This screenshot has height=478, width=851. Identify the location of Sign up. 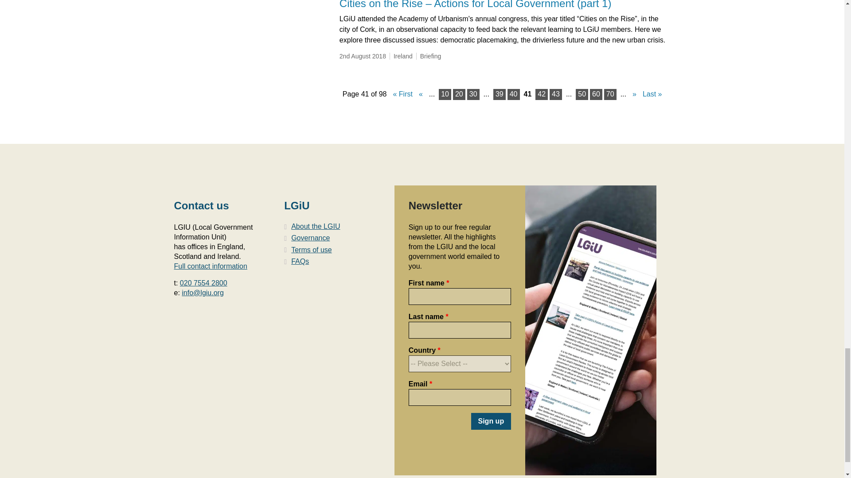
(491, 421).